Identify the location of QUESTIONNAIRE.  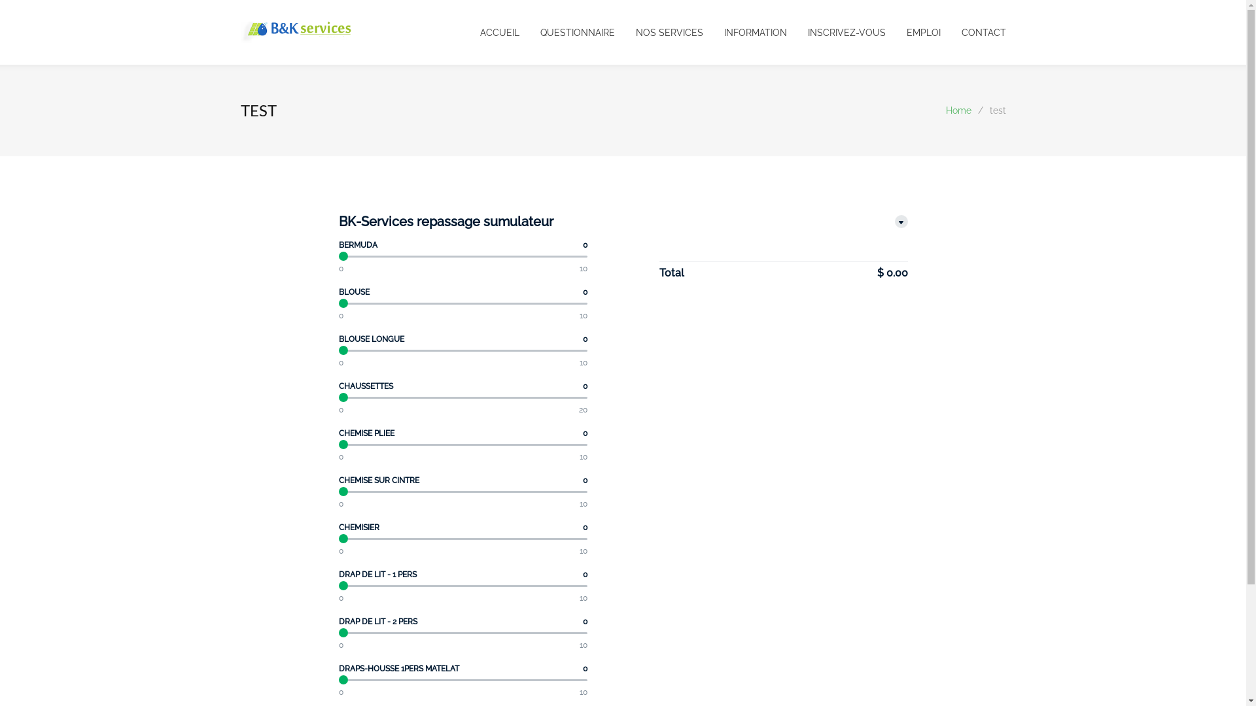
(567, 33).